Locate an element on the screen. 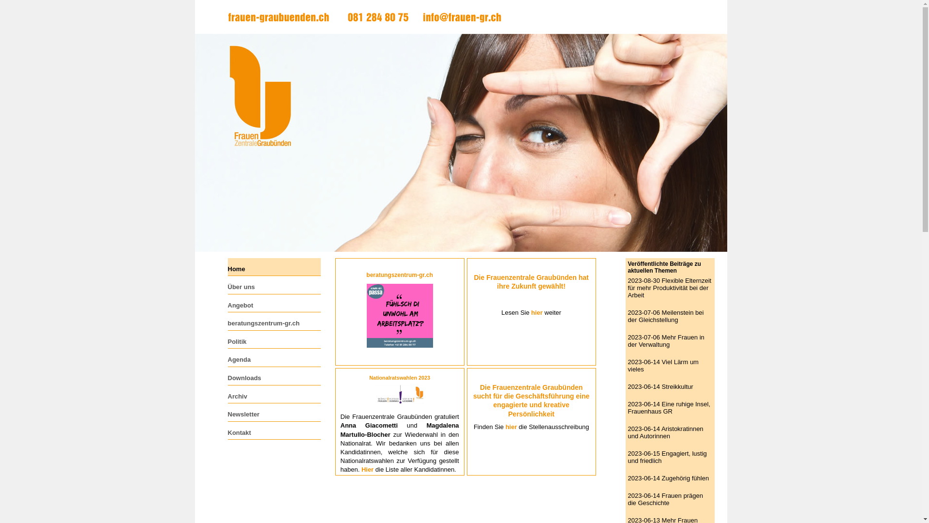 This screenshot has width=929, height=523. 2023-06-14 Eine ruhige Insel, Frauenhaus GR is located at coordinates (670, 408).